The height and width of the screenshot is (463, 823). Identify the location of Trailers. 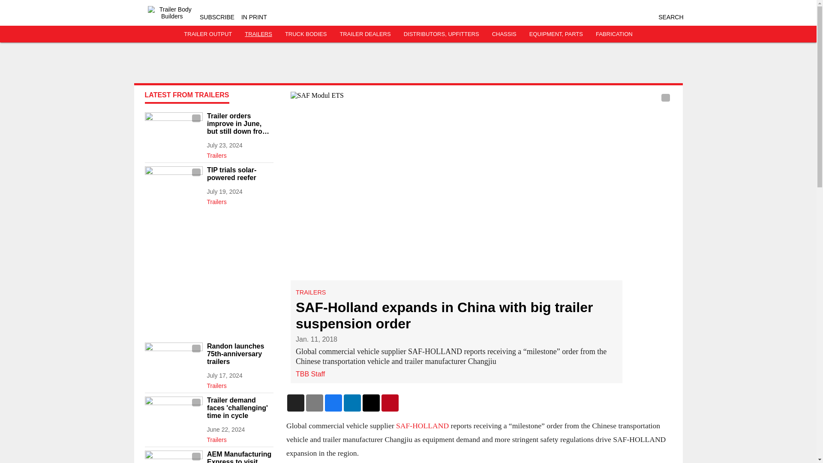
(240, 438).